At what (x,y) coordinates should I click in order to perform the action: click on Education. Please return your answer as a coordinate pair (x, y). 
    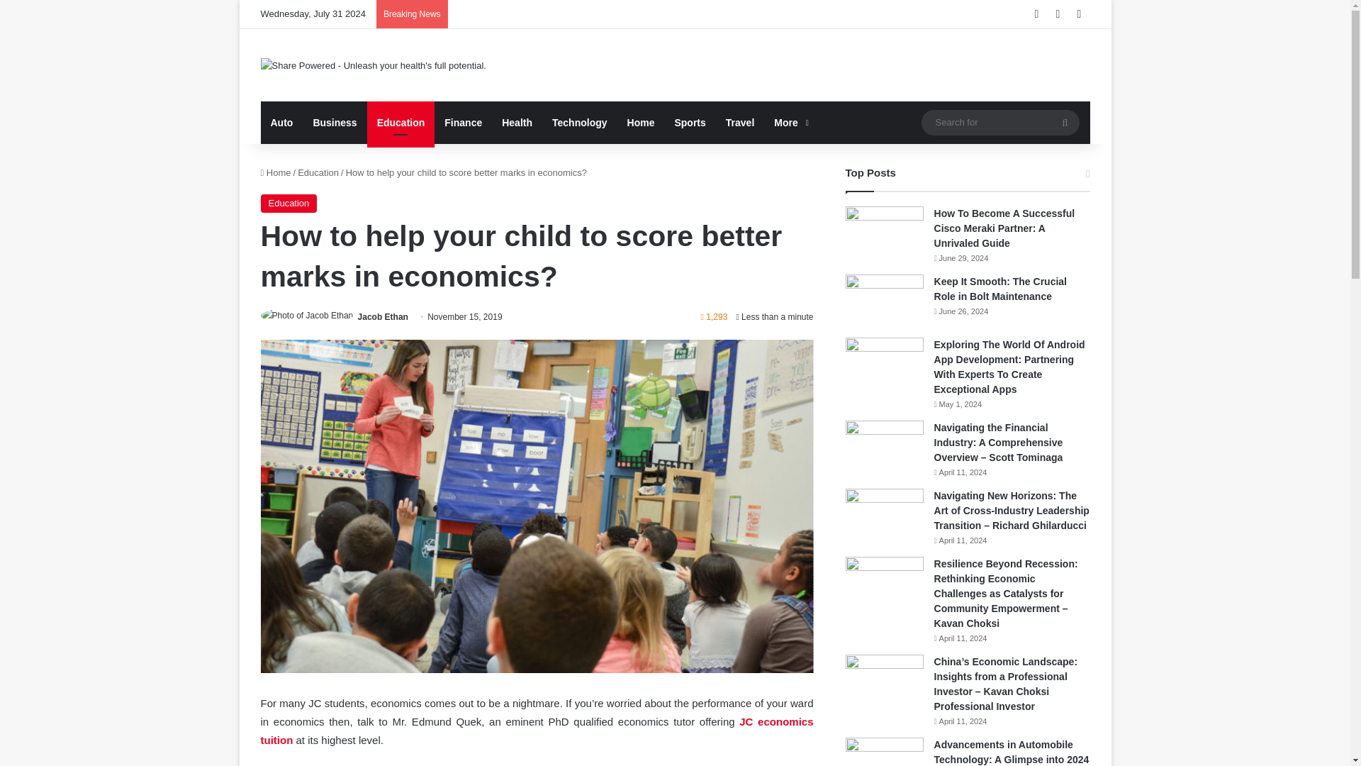
    Looking at the image, I should click on (289, 204).